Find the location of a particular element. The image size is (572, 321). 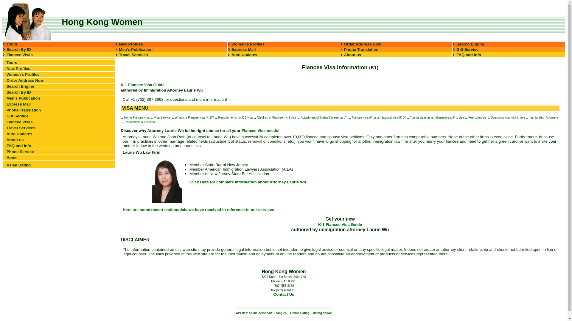

Order Address Now is located at coordinates (25, 80).